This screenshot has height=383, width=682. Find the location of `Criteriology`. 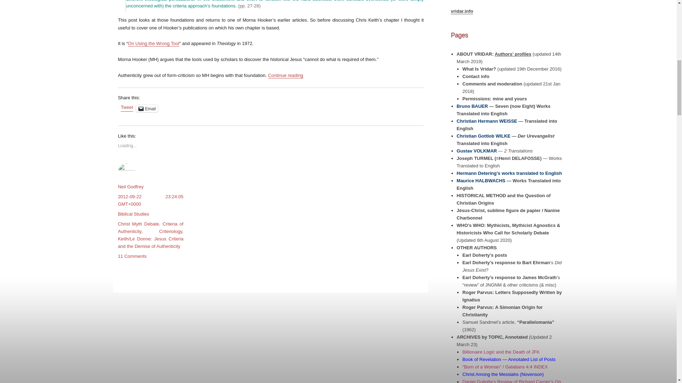

Criteriology is located at coordinates (170, 231).